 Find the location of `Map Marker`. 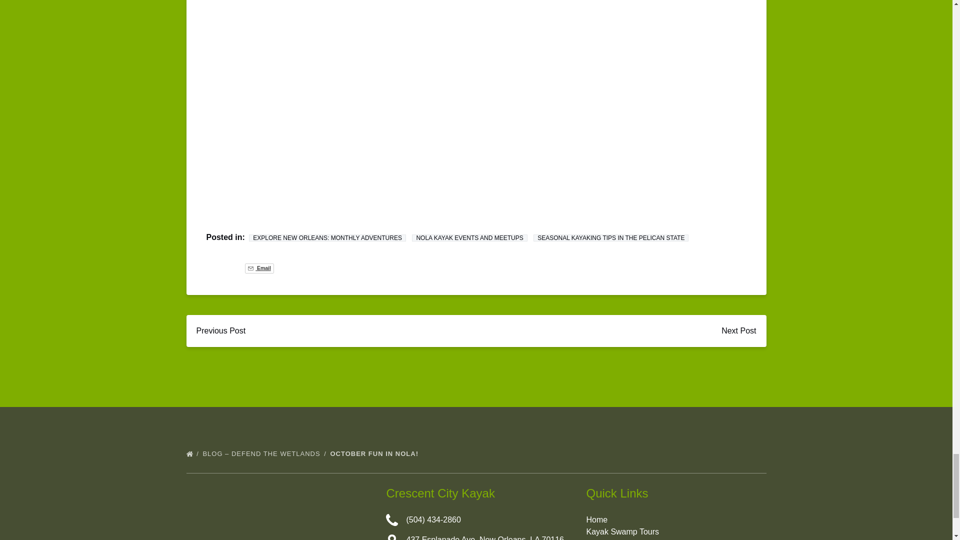

Map Marker is located at coordinates (392, 537).